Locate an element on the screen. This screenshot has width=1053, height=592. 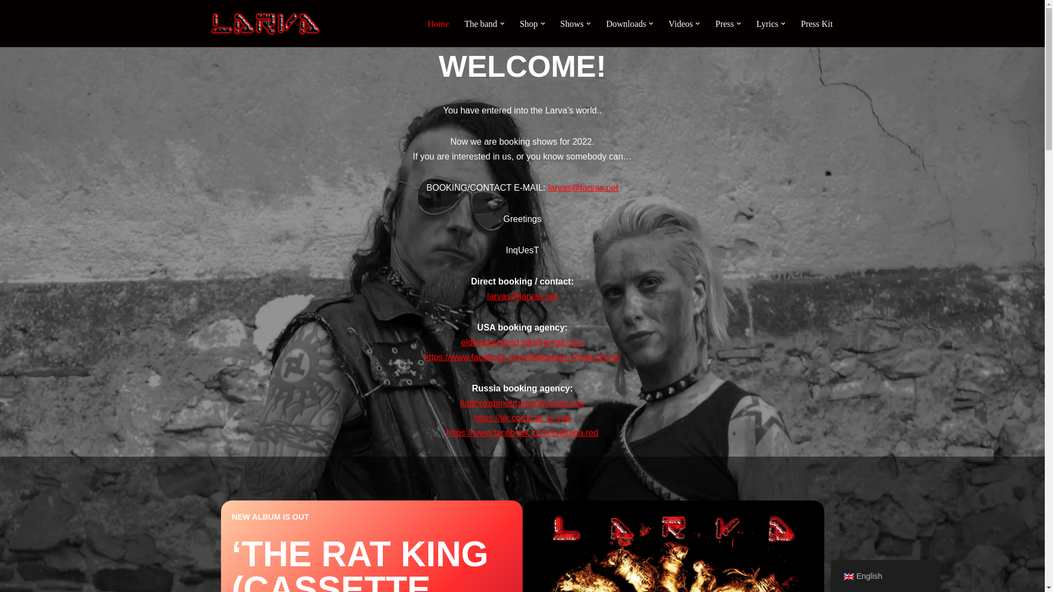
Shows is located at coordinates (573, 24).